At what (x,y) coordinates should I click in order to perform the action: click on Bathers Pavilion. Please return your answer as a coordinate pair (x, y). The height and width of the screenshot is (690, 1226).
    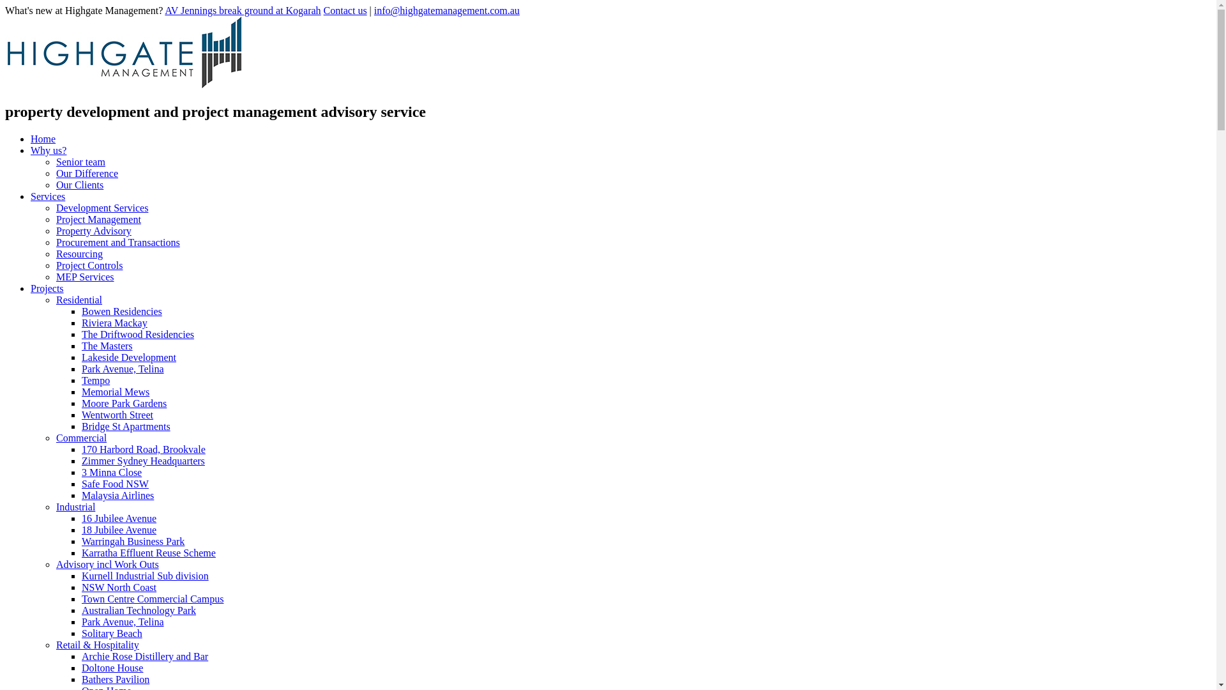
    Looking at the image, I should click on (116, 680).